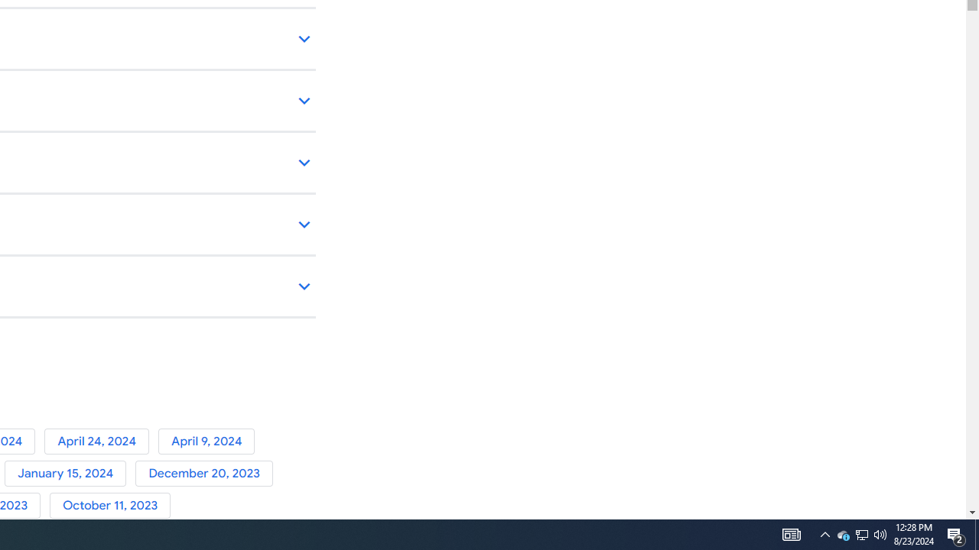  What do you see at coordinates (101, 441) in the screenshot?
I see `April 24, 2024` at bounding box center [101, 441].